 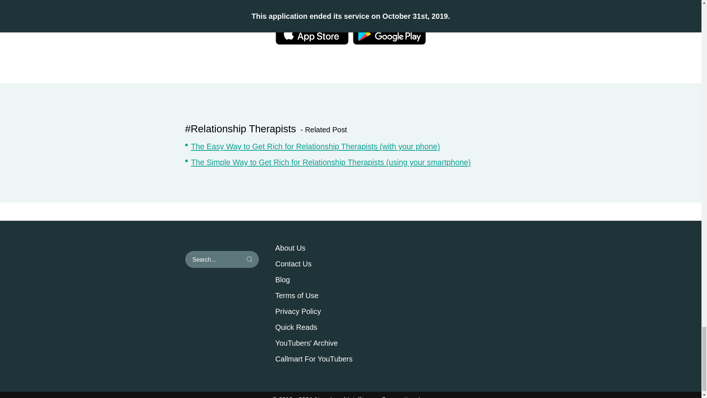 I want to click on Contact Us, so click(x=328, y=264).